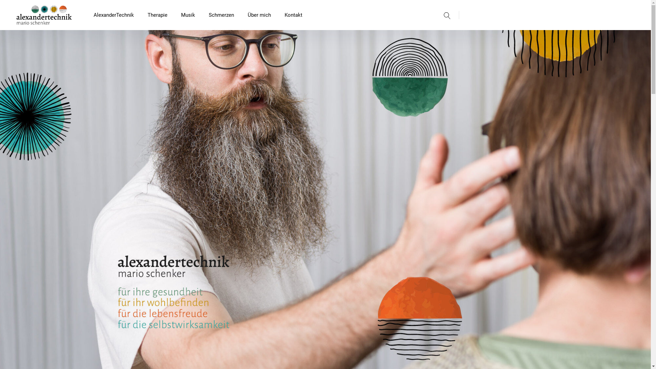  Describe the element at coordinates (188, 15) in the screenshot. I see `Musik` at that location.